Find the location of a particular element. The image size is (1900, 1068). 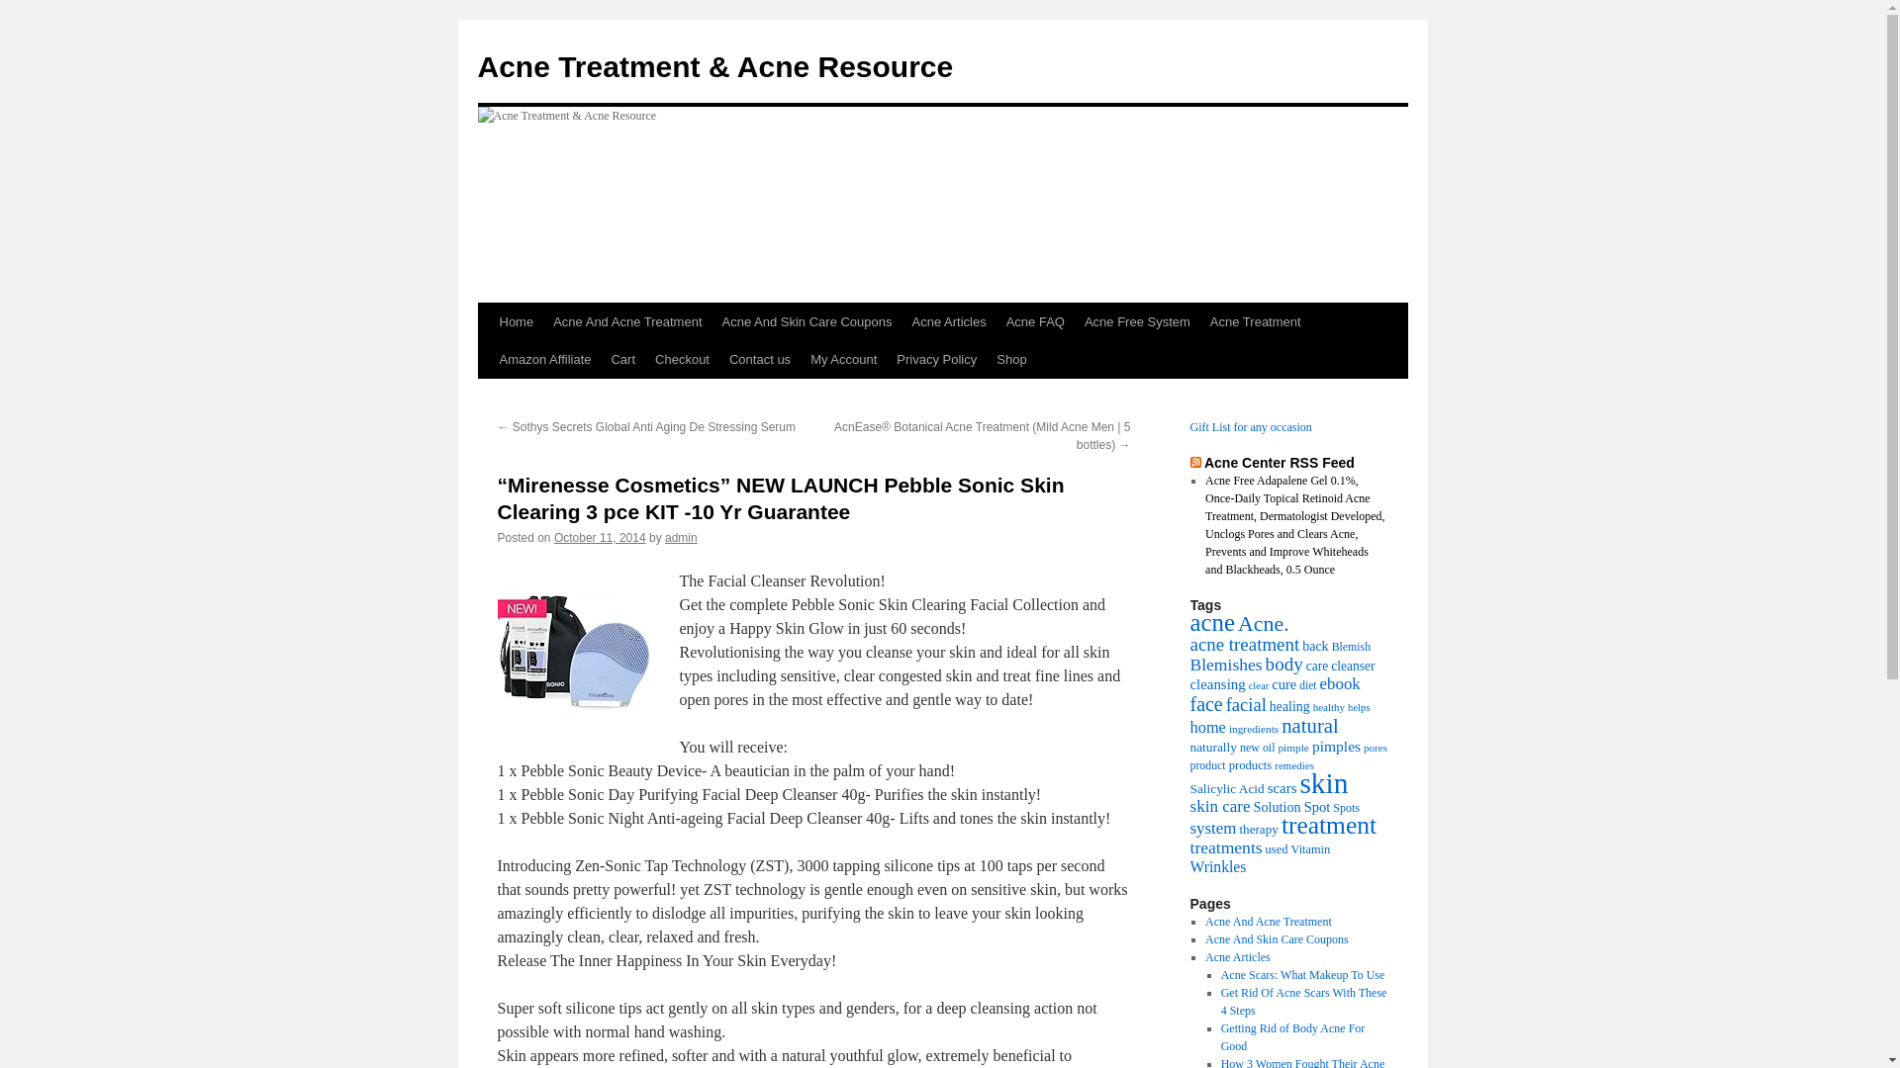

system is located at coordinates (1213, 829).